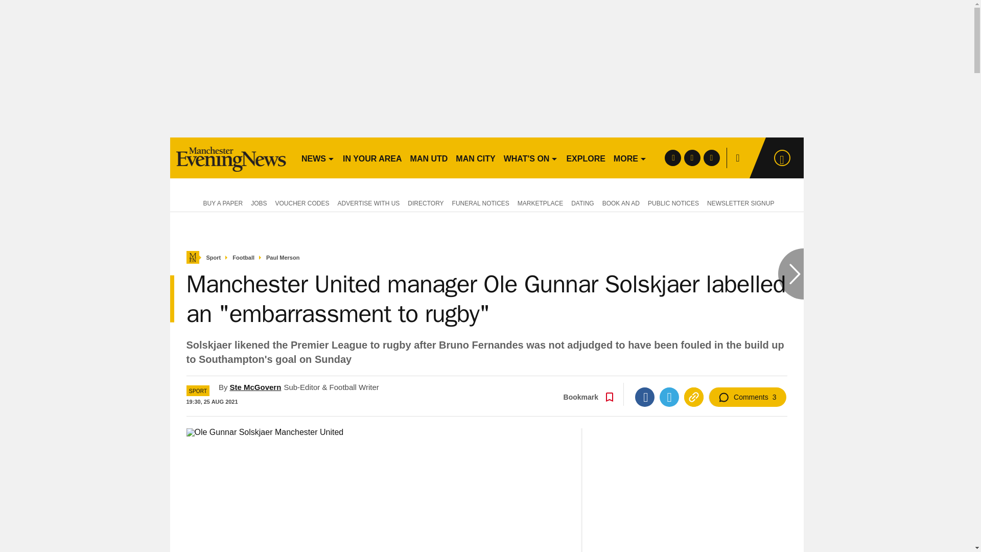  What do you see at coordinates (475, 157) in the screenshot?
I see `MAN CITY` at bounding box center [475, 157].